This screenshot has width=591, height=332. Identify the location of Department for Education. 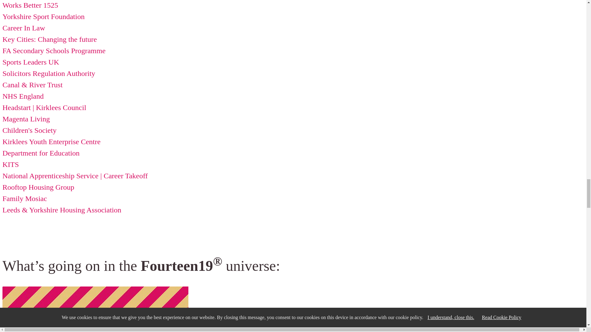
(41, 153).